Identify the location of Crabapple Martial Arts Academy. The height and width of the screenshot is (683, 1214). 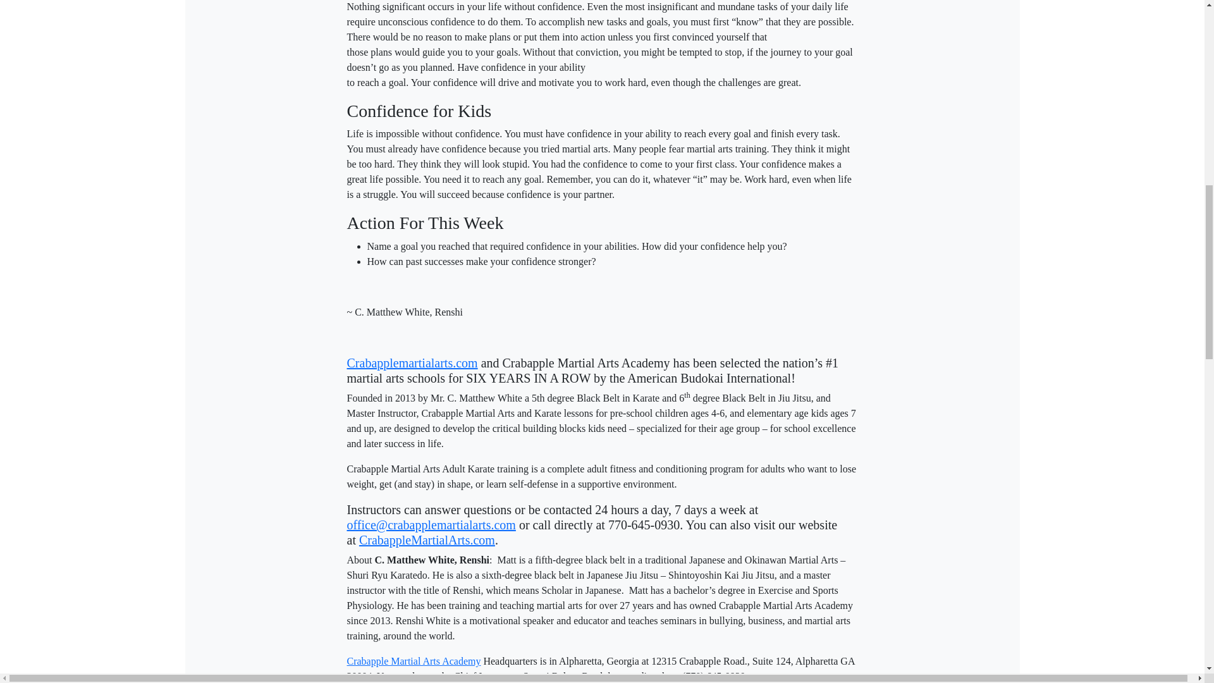
(414, 661).